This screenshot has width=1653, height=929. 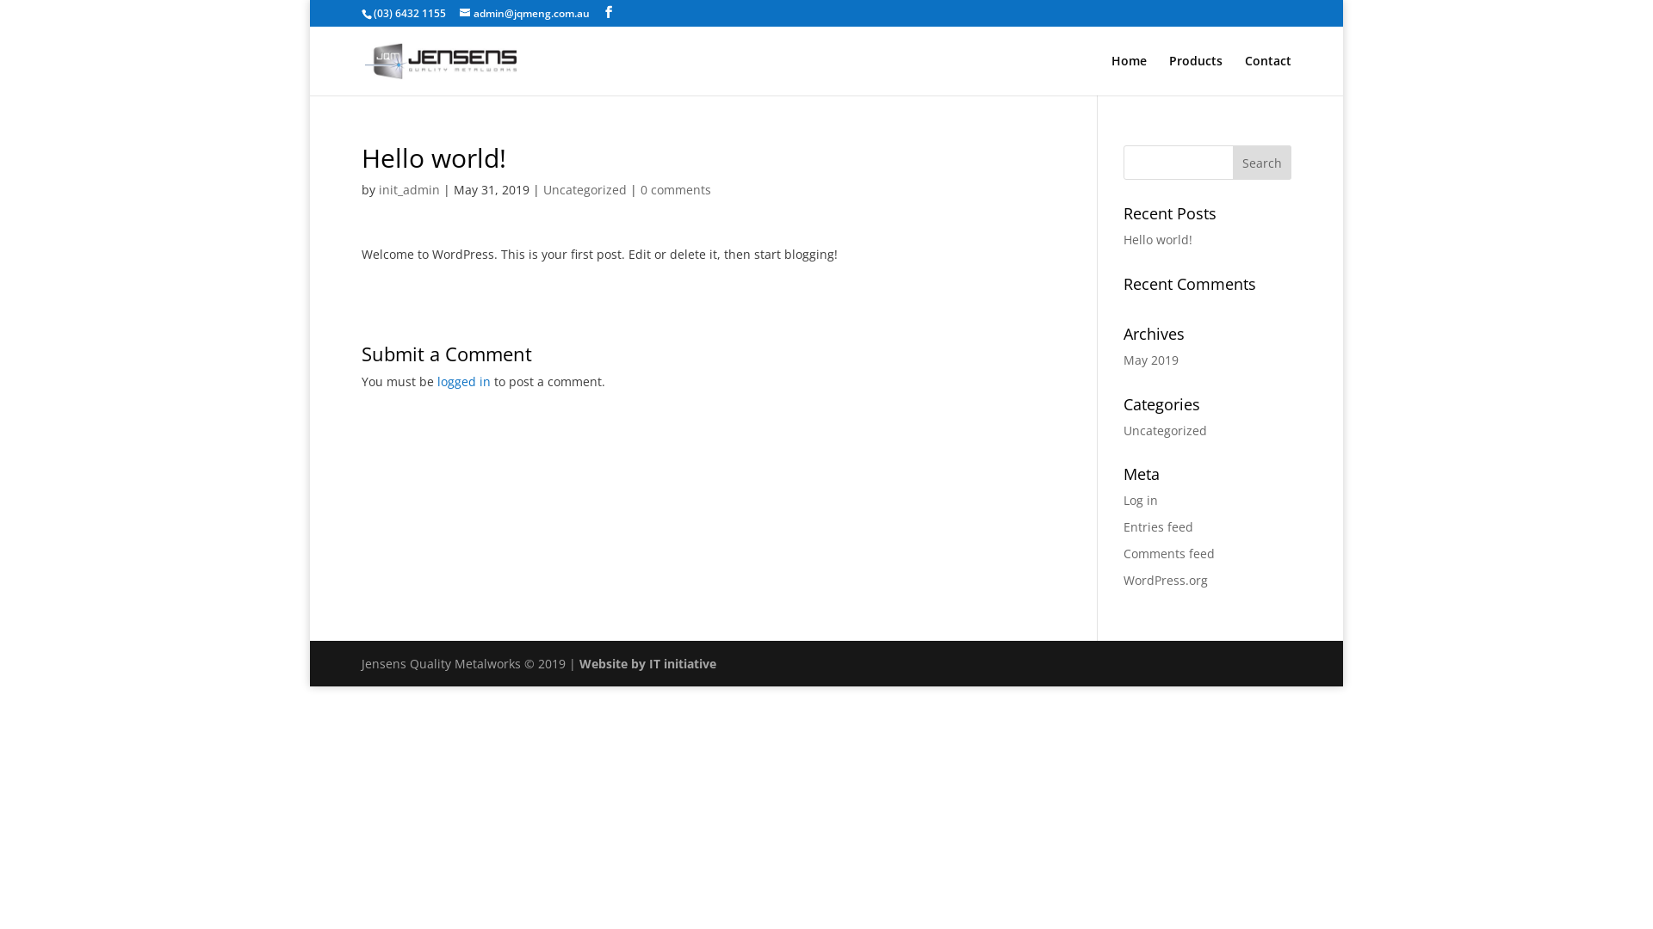 What do you see at coordinates (1262, 163) in the screenshot?
I see `Search` at bounding box center [1262, 163].